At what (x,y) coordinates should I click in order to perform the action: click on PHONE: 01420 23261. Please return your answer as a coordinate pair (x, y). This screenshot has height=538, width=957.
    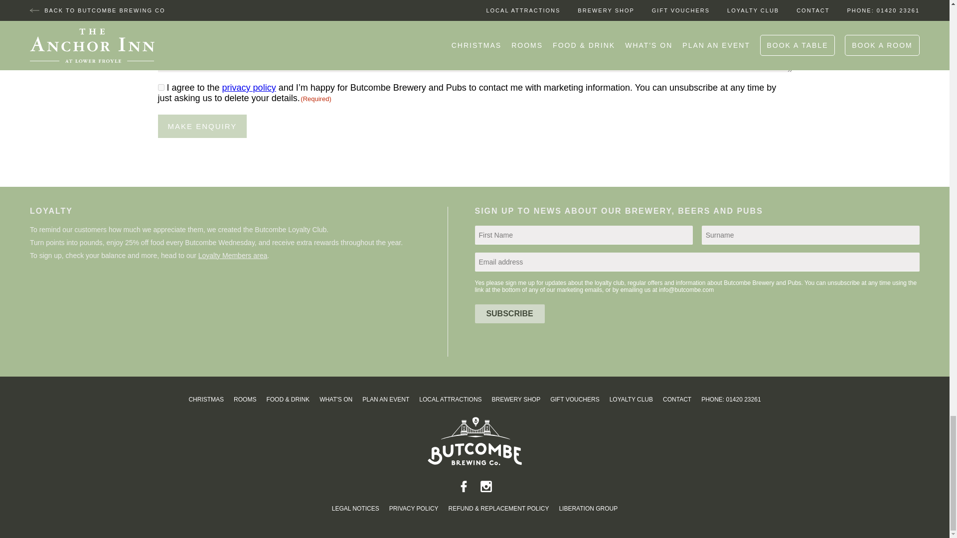
    Looking at the image, I should click on (731, 400).